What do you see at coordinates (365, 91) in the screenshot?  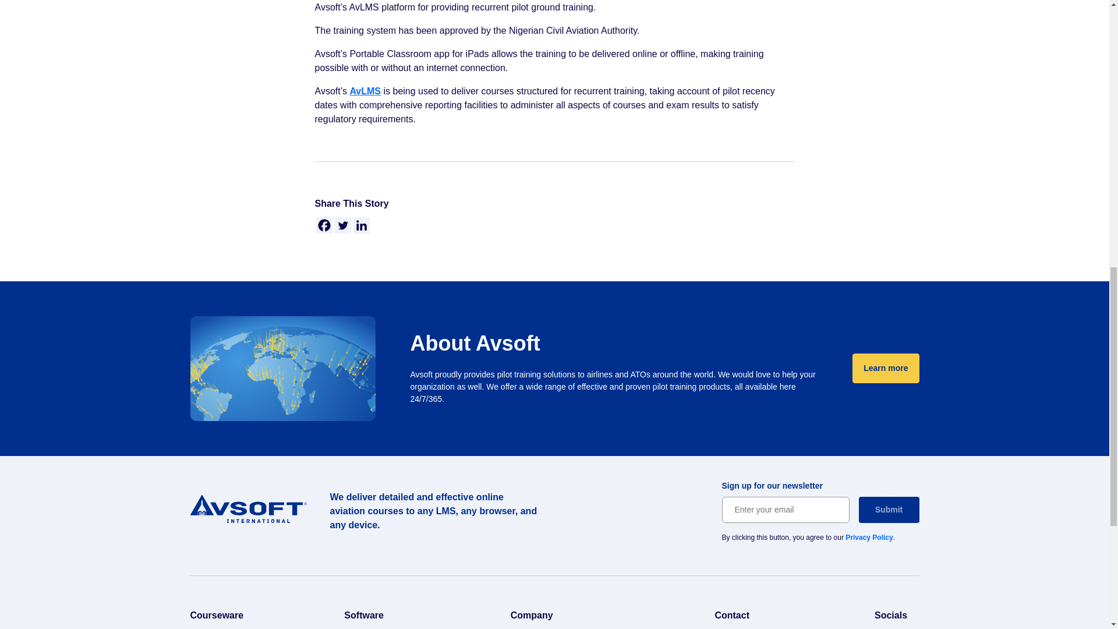 I see `AvLMS` at bounding box center [365, 91].